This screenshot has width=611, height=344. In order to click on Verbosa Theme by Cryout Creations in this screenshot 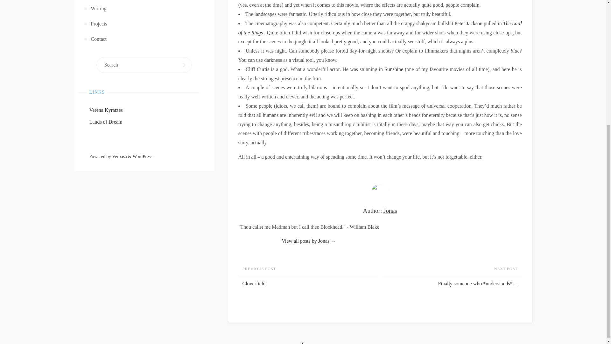, I will do `click(119, 156)`.